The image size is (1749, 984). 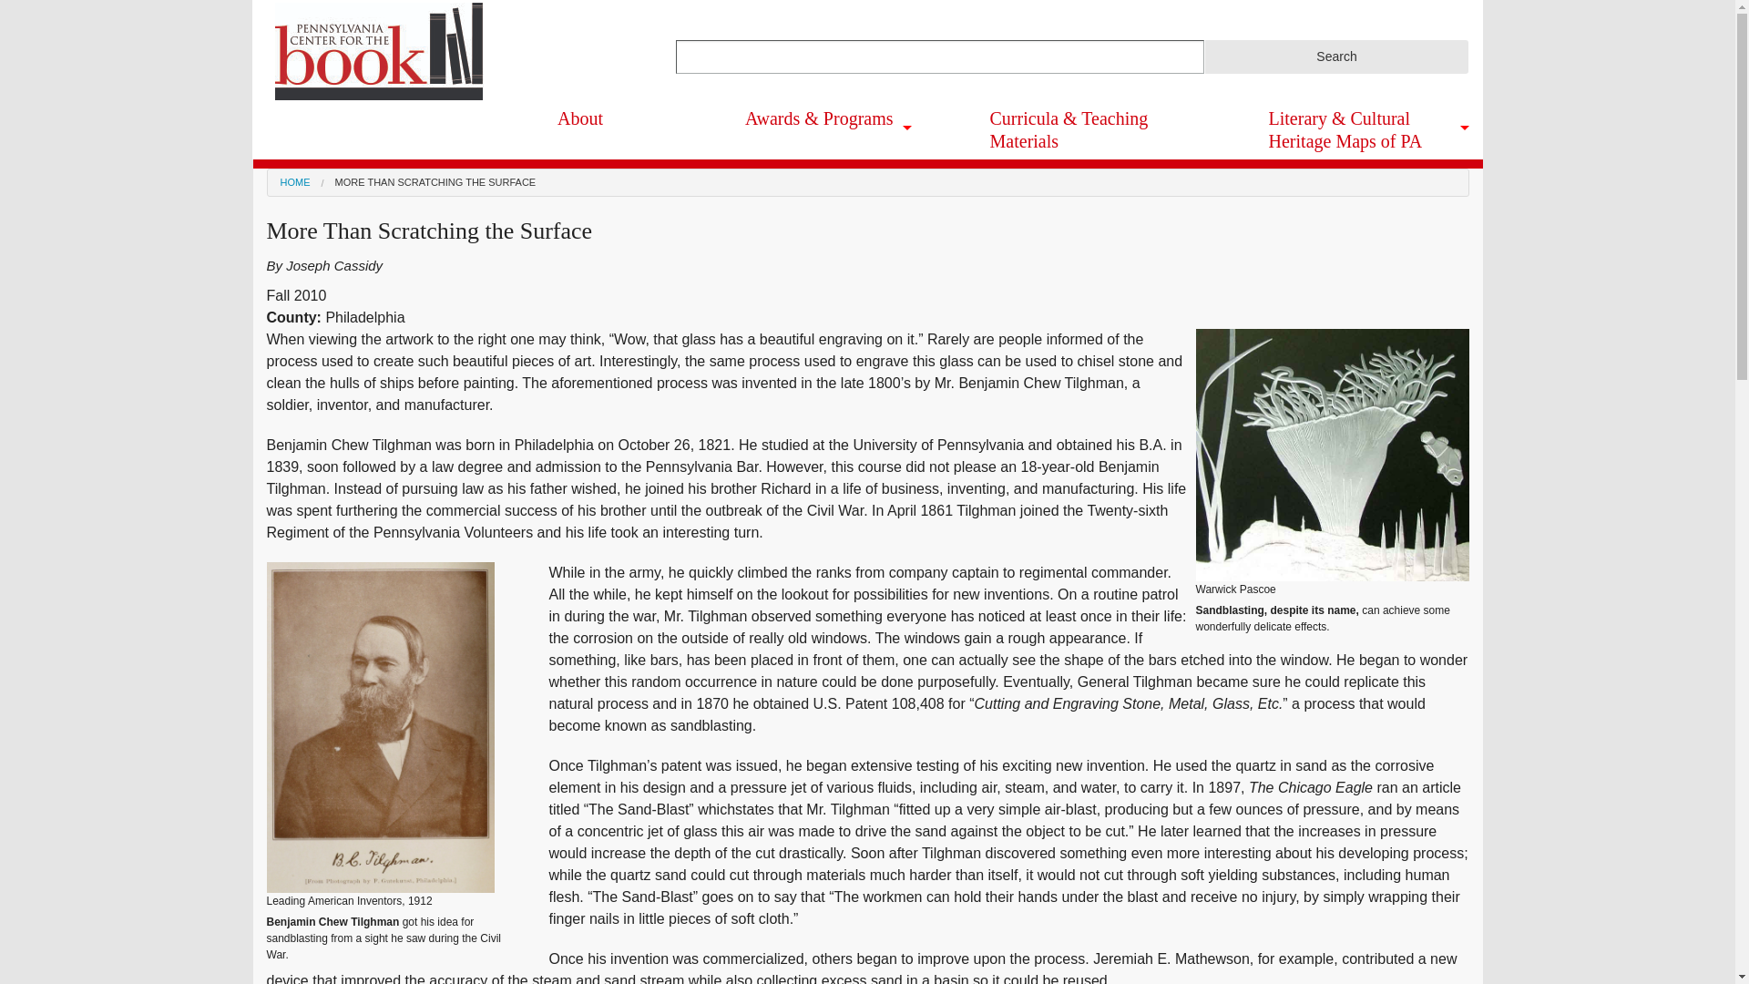 I want to click on Enter the terms you wish to search for., so click(x=940, y=56).